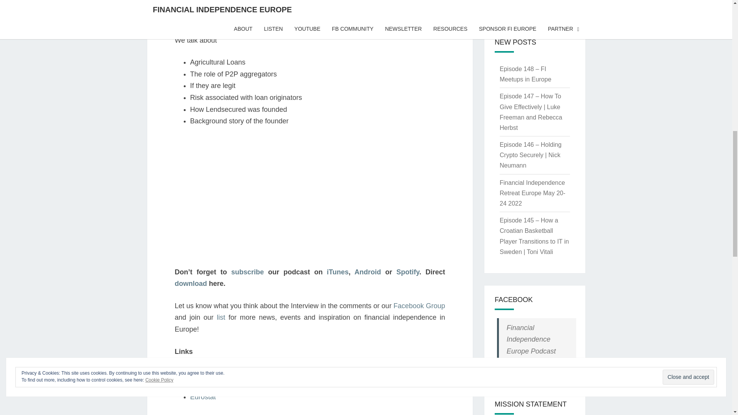 This screenshot has width=738, height=415. I want to click on iTunes, so click(337, 272).